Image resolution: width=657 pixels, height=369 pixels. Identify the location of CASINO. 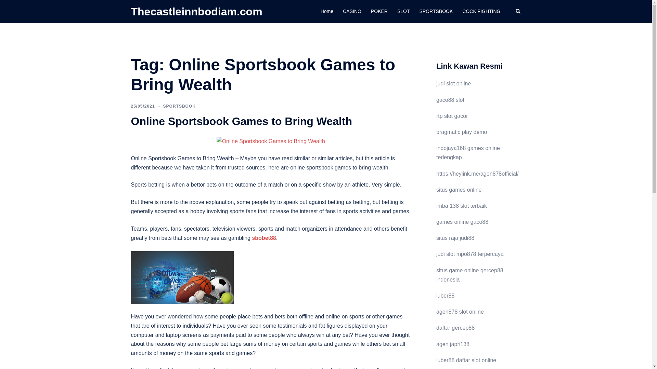
(352, 12).